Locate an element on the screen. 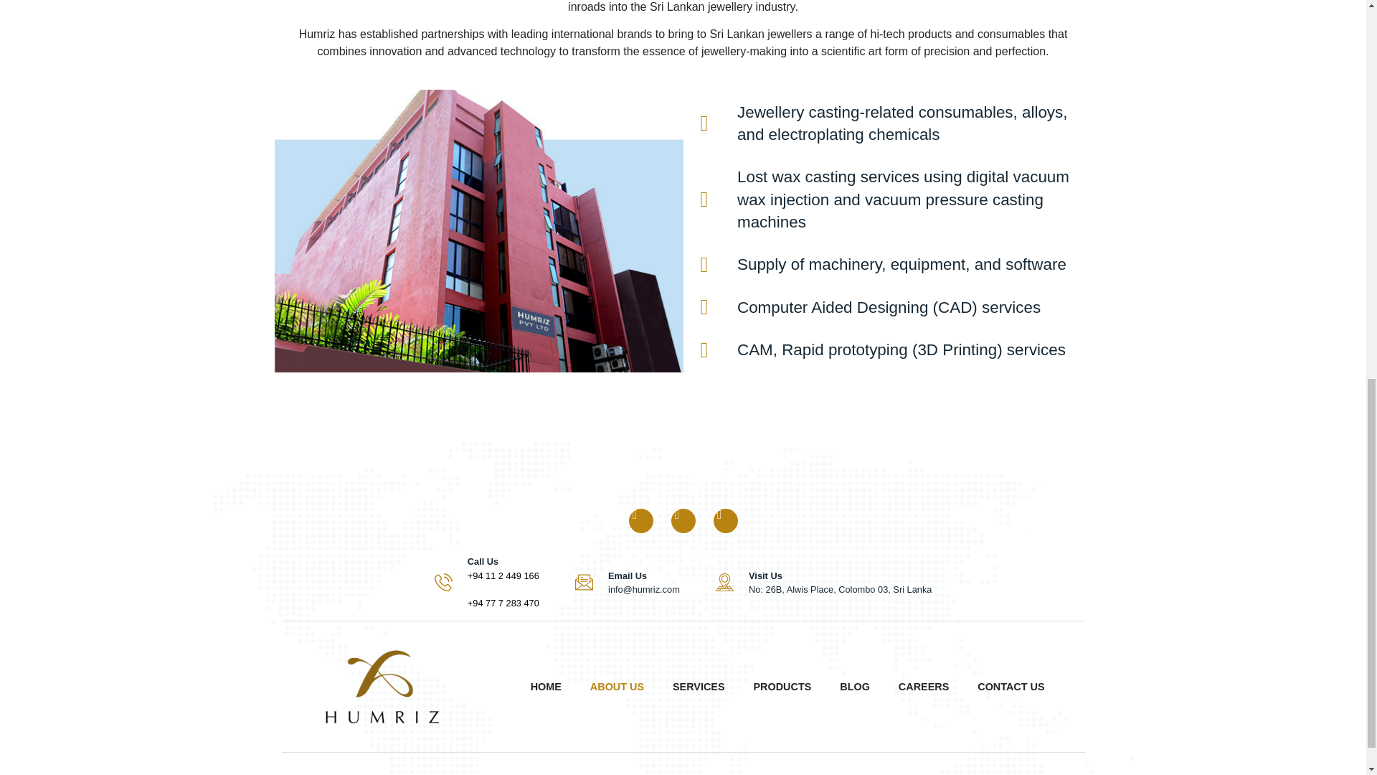 The image size is (1377, 775). CAREERS is located at coordinates (924, 686).